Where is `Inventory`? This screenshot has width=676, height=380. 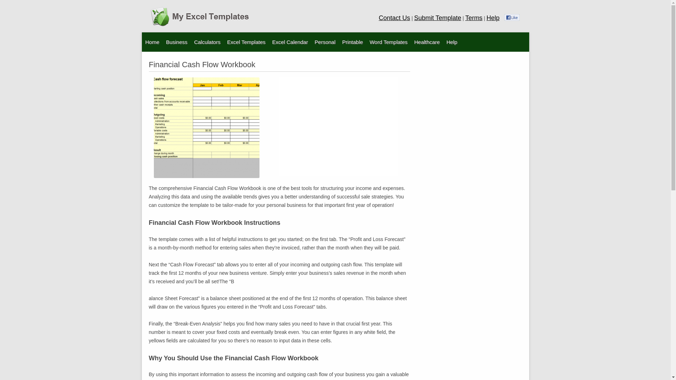 Inventory is located at coordinates (201, 58).